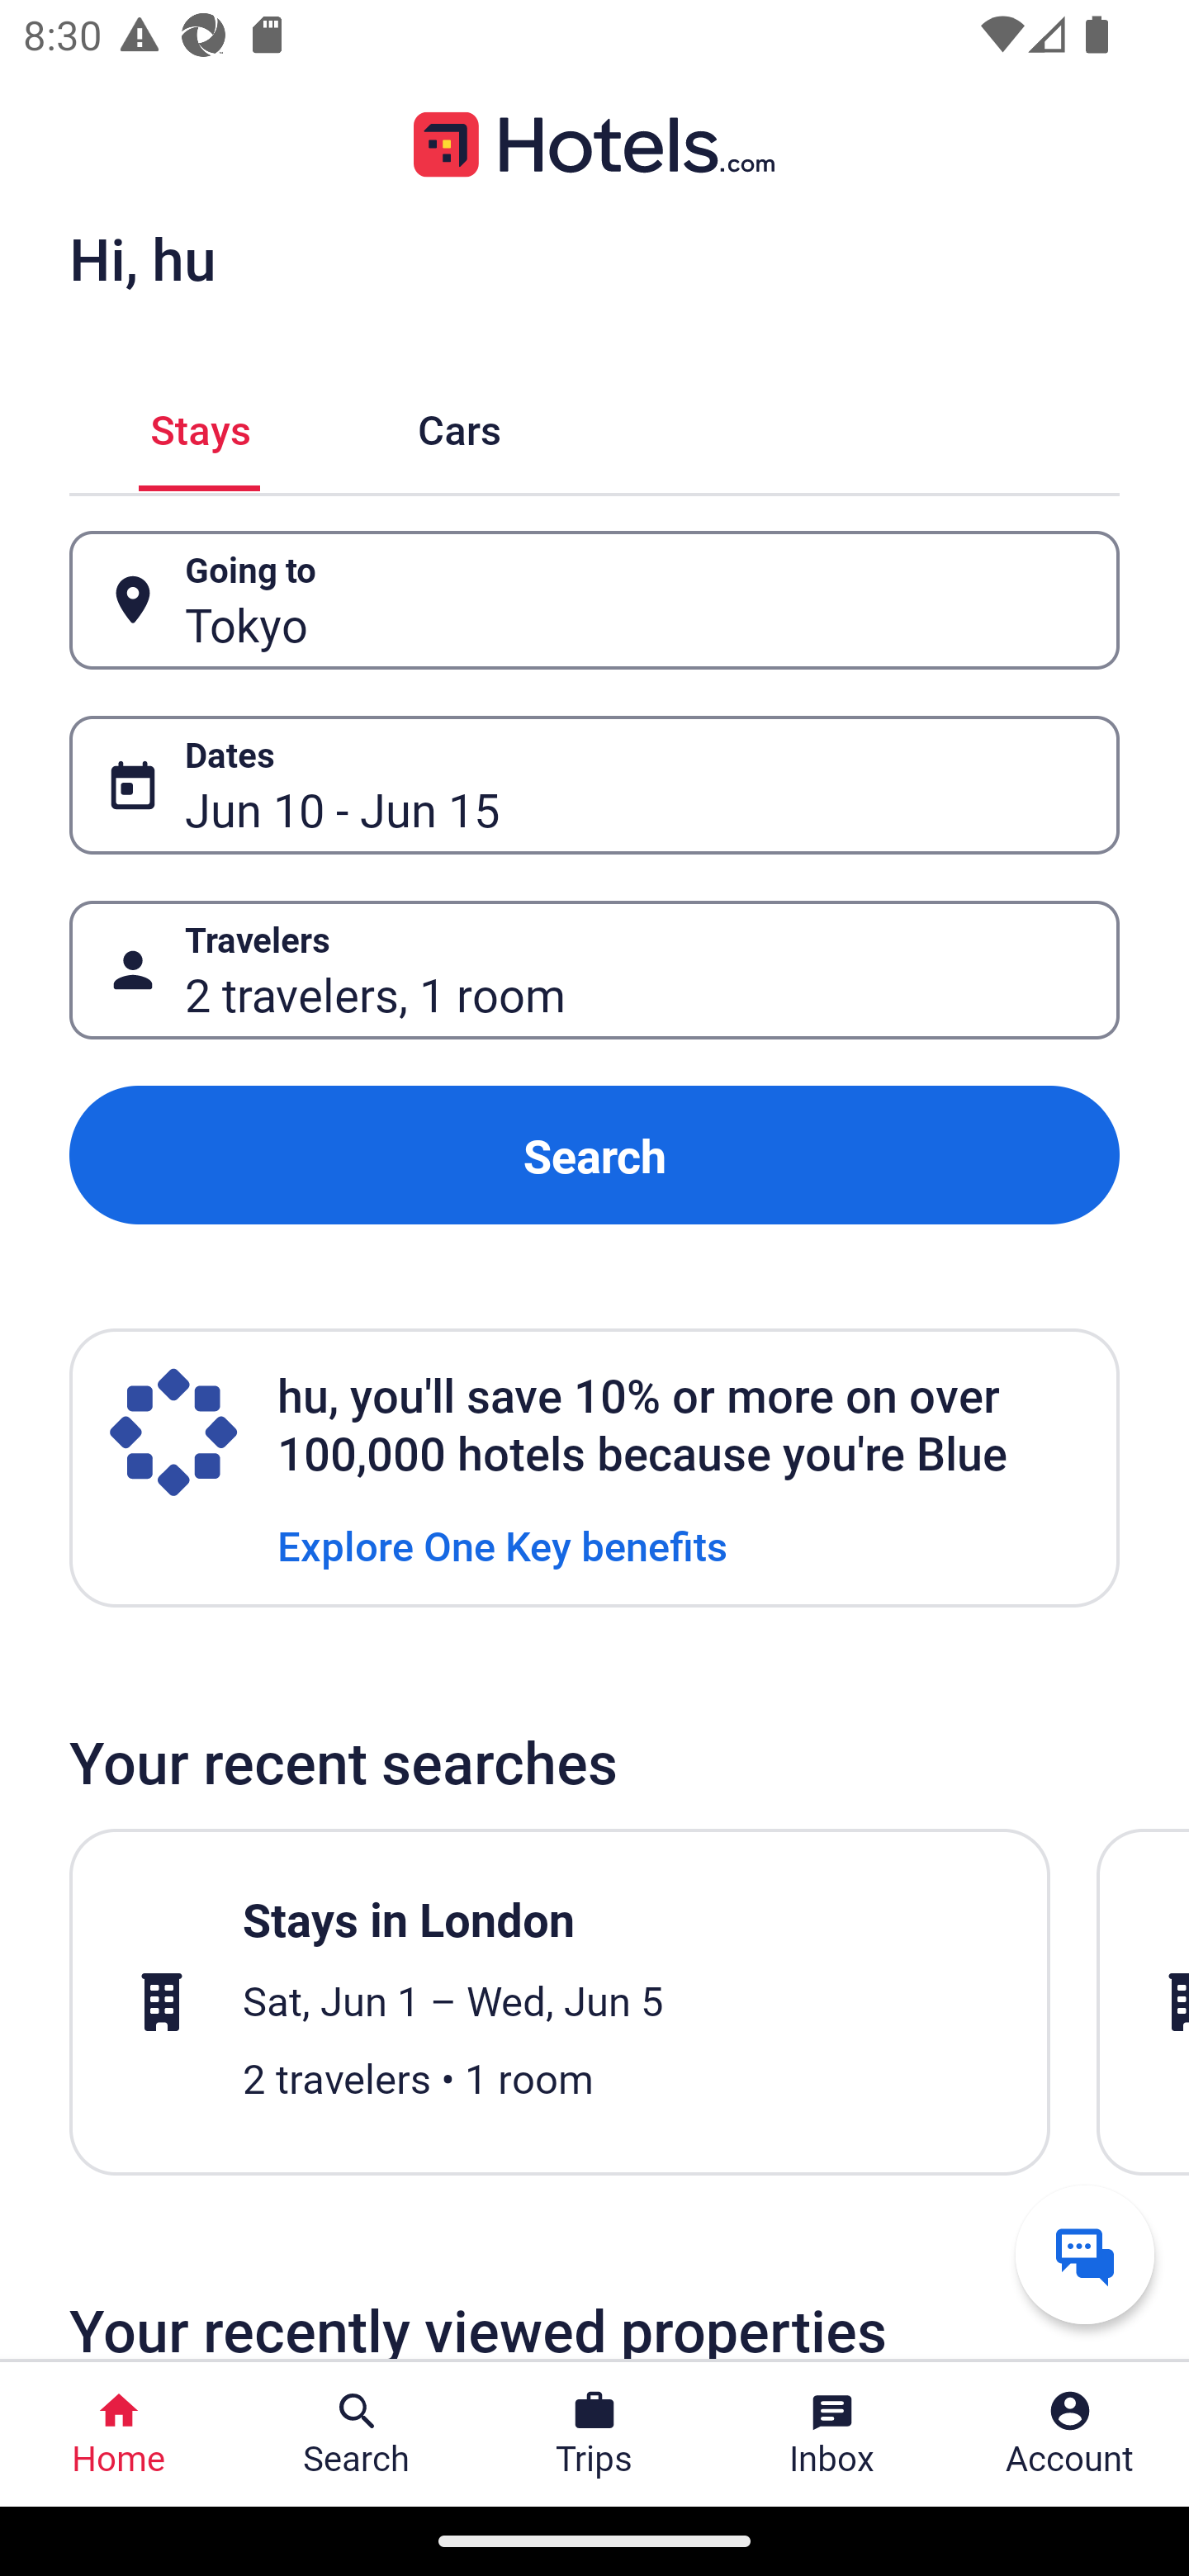 The width and height of the screenshot is (1189, 2576). I want to click on Travelers Button 2 travelers, 1 room, so click(594, 971).